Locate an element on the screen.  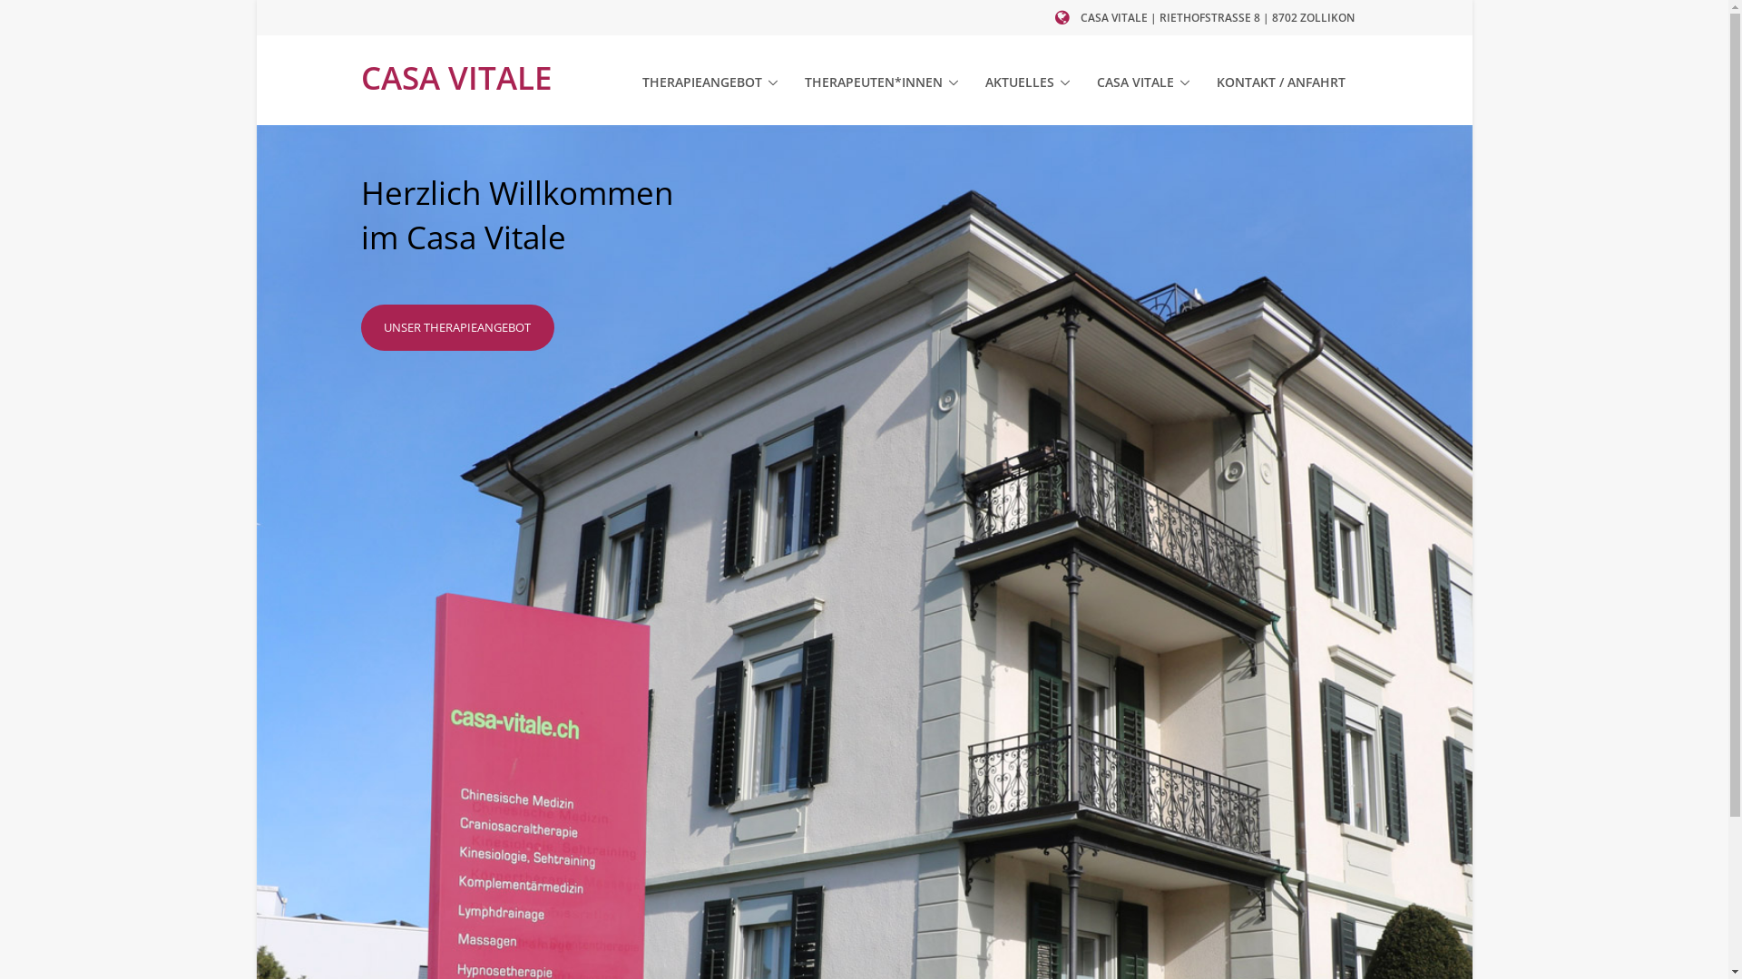
THERAPIEANGEBOT is located at coordinates (710, 82).